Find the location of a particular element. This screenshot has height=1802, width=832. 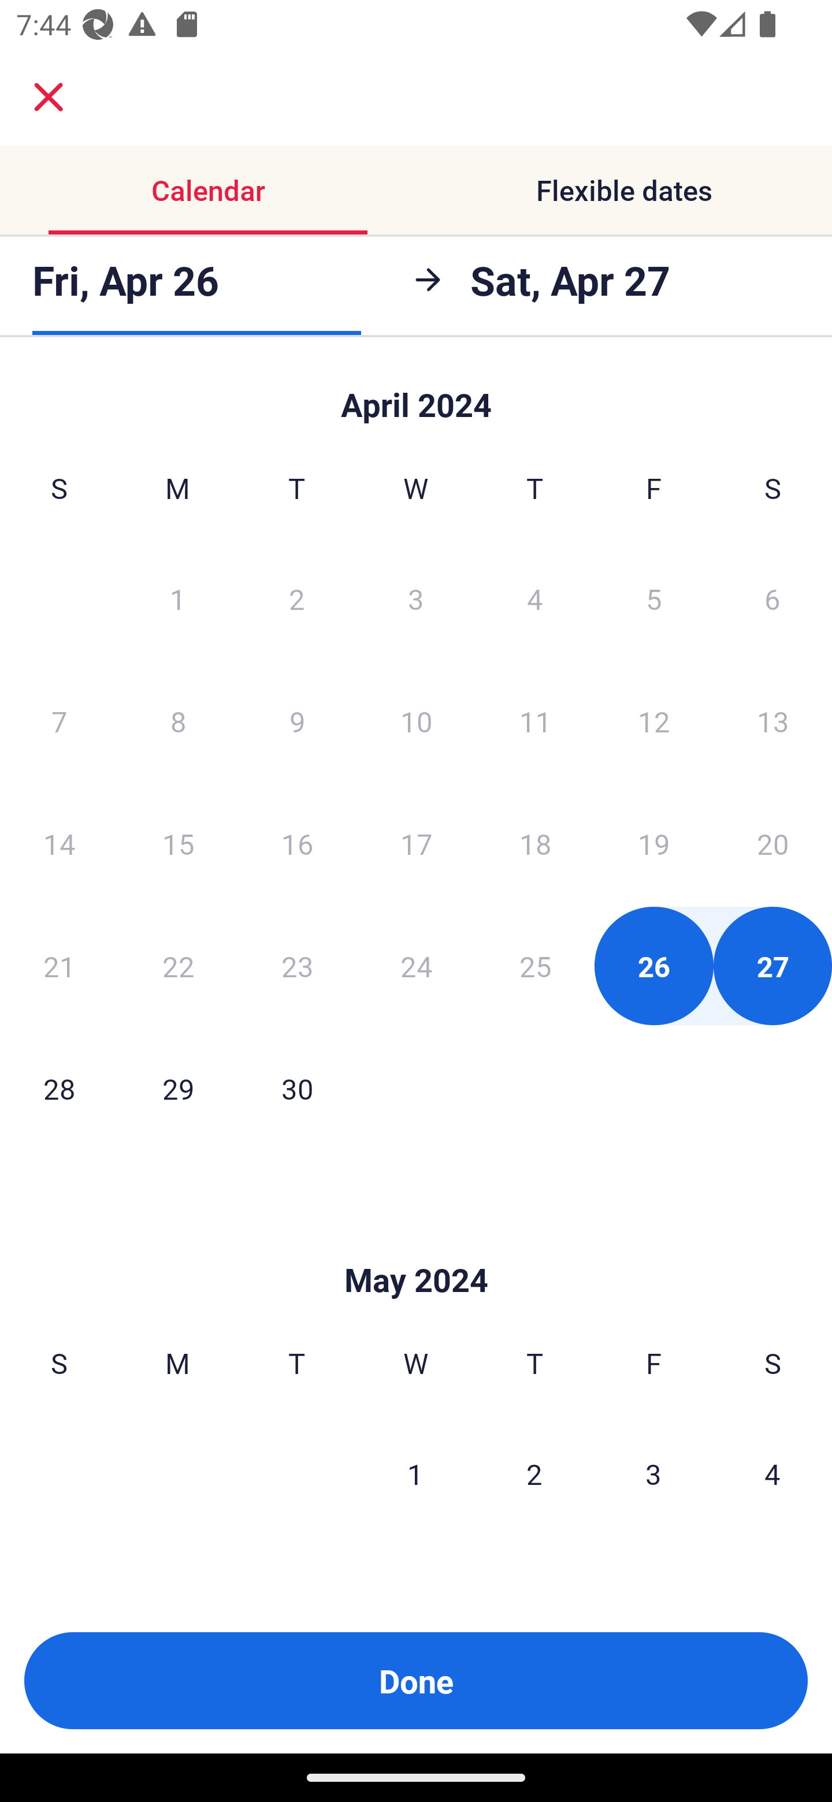

29 Monday, April 29, 2024 is located at coordinates (178, 1088).